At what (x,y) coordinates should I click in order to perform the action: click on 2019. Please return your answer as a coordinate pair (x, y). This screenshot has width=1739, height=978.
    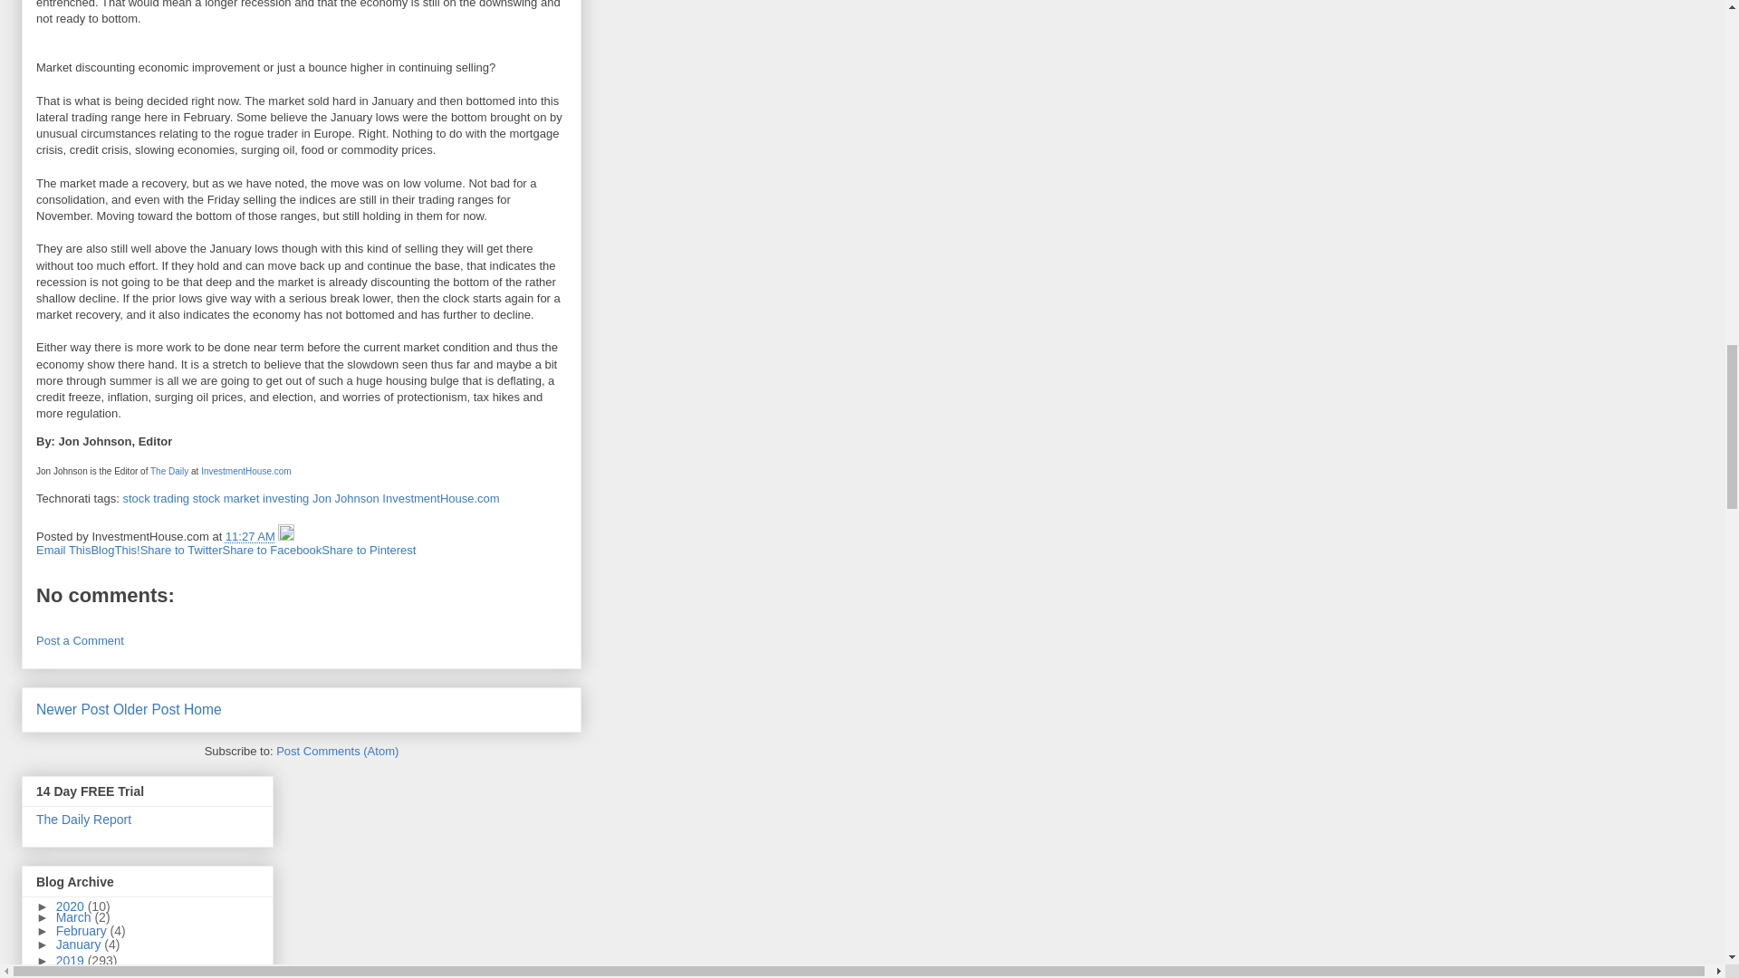
    Looking at the image, I should click on (72, 961).